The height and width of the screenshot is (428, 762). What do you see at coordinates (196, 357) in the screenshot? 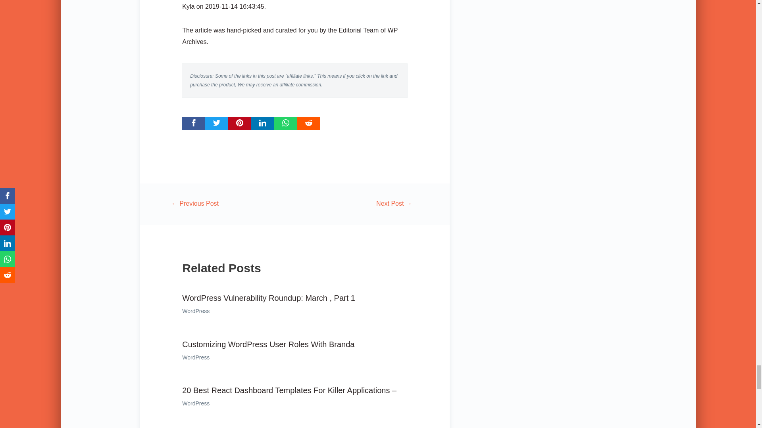
I see `WordPress` at bounding box center [196, 357].